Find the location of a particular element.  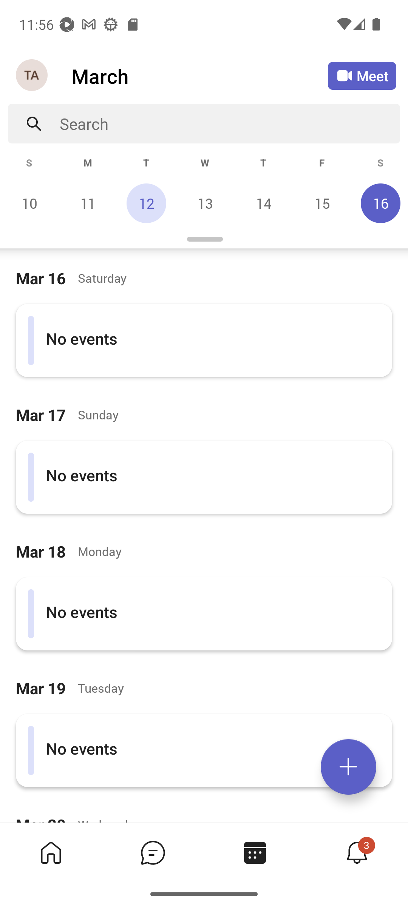

Sunday, March 10 10 is located at coordinates (29, 203).